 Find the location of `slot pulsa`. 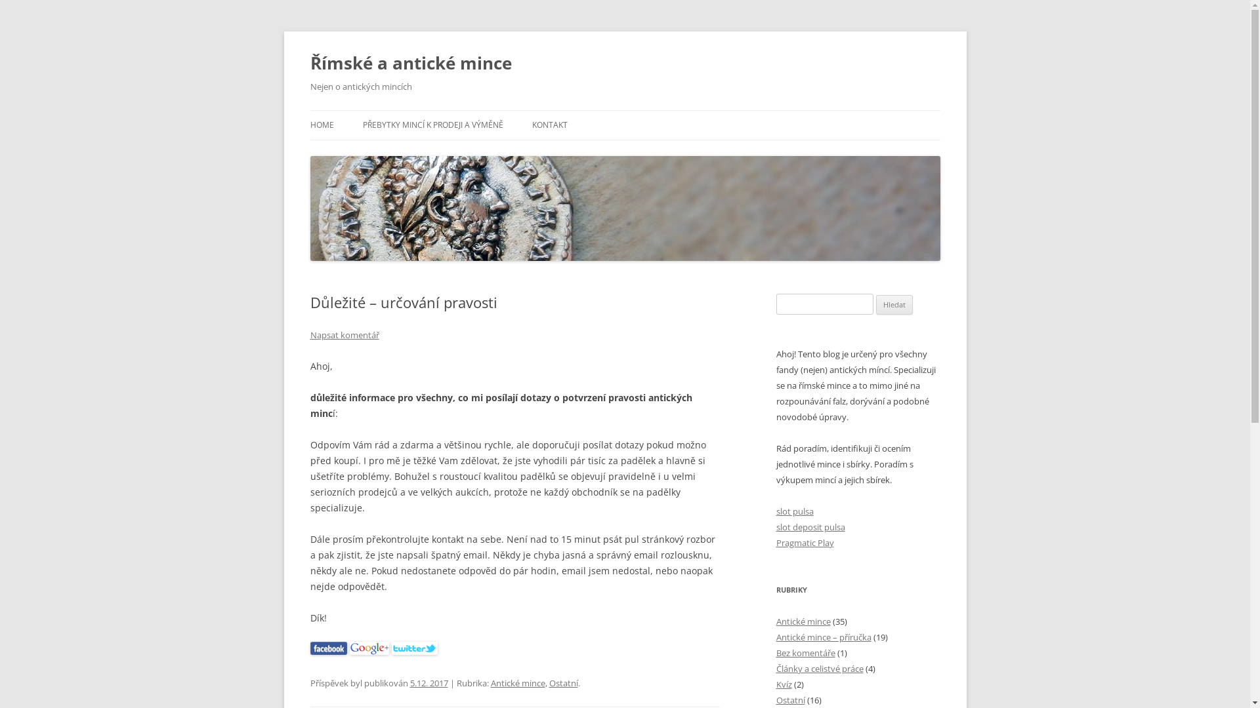

slot pulsa is located at coordinates (794, 511).